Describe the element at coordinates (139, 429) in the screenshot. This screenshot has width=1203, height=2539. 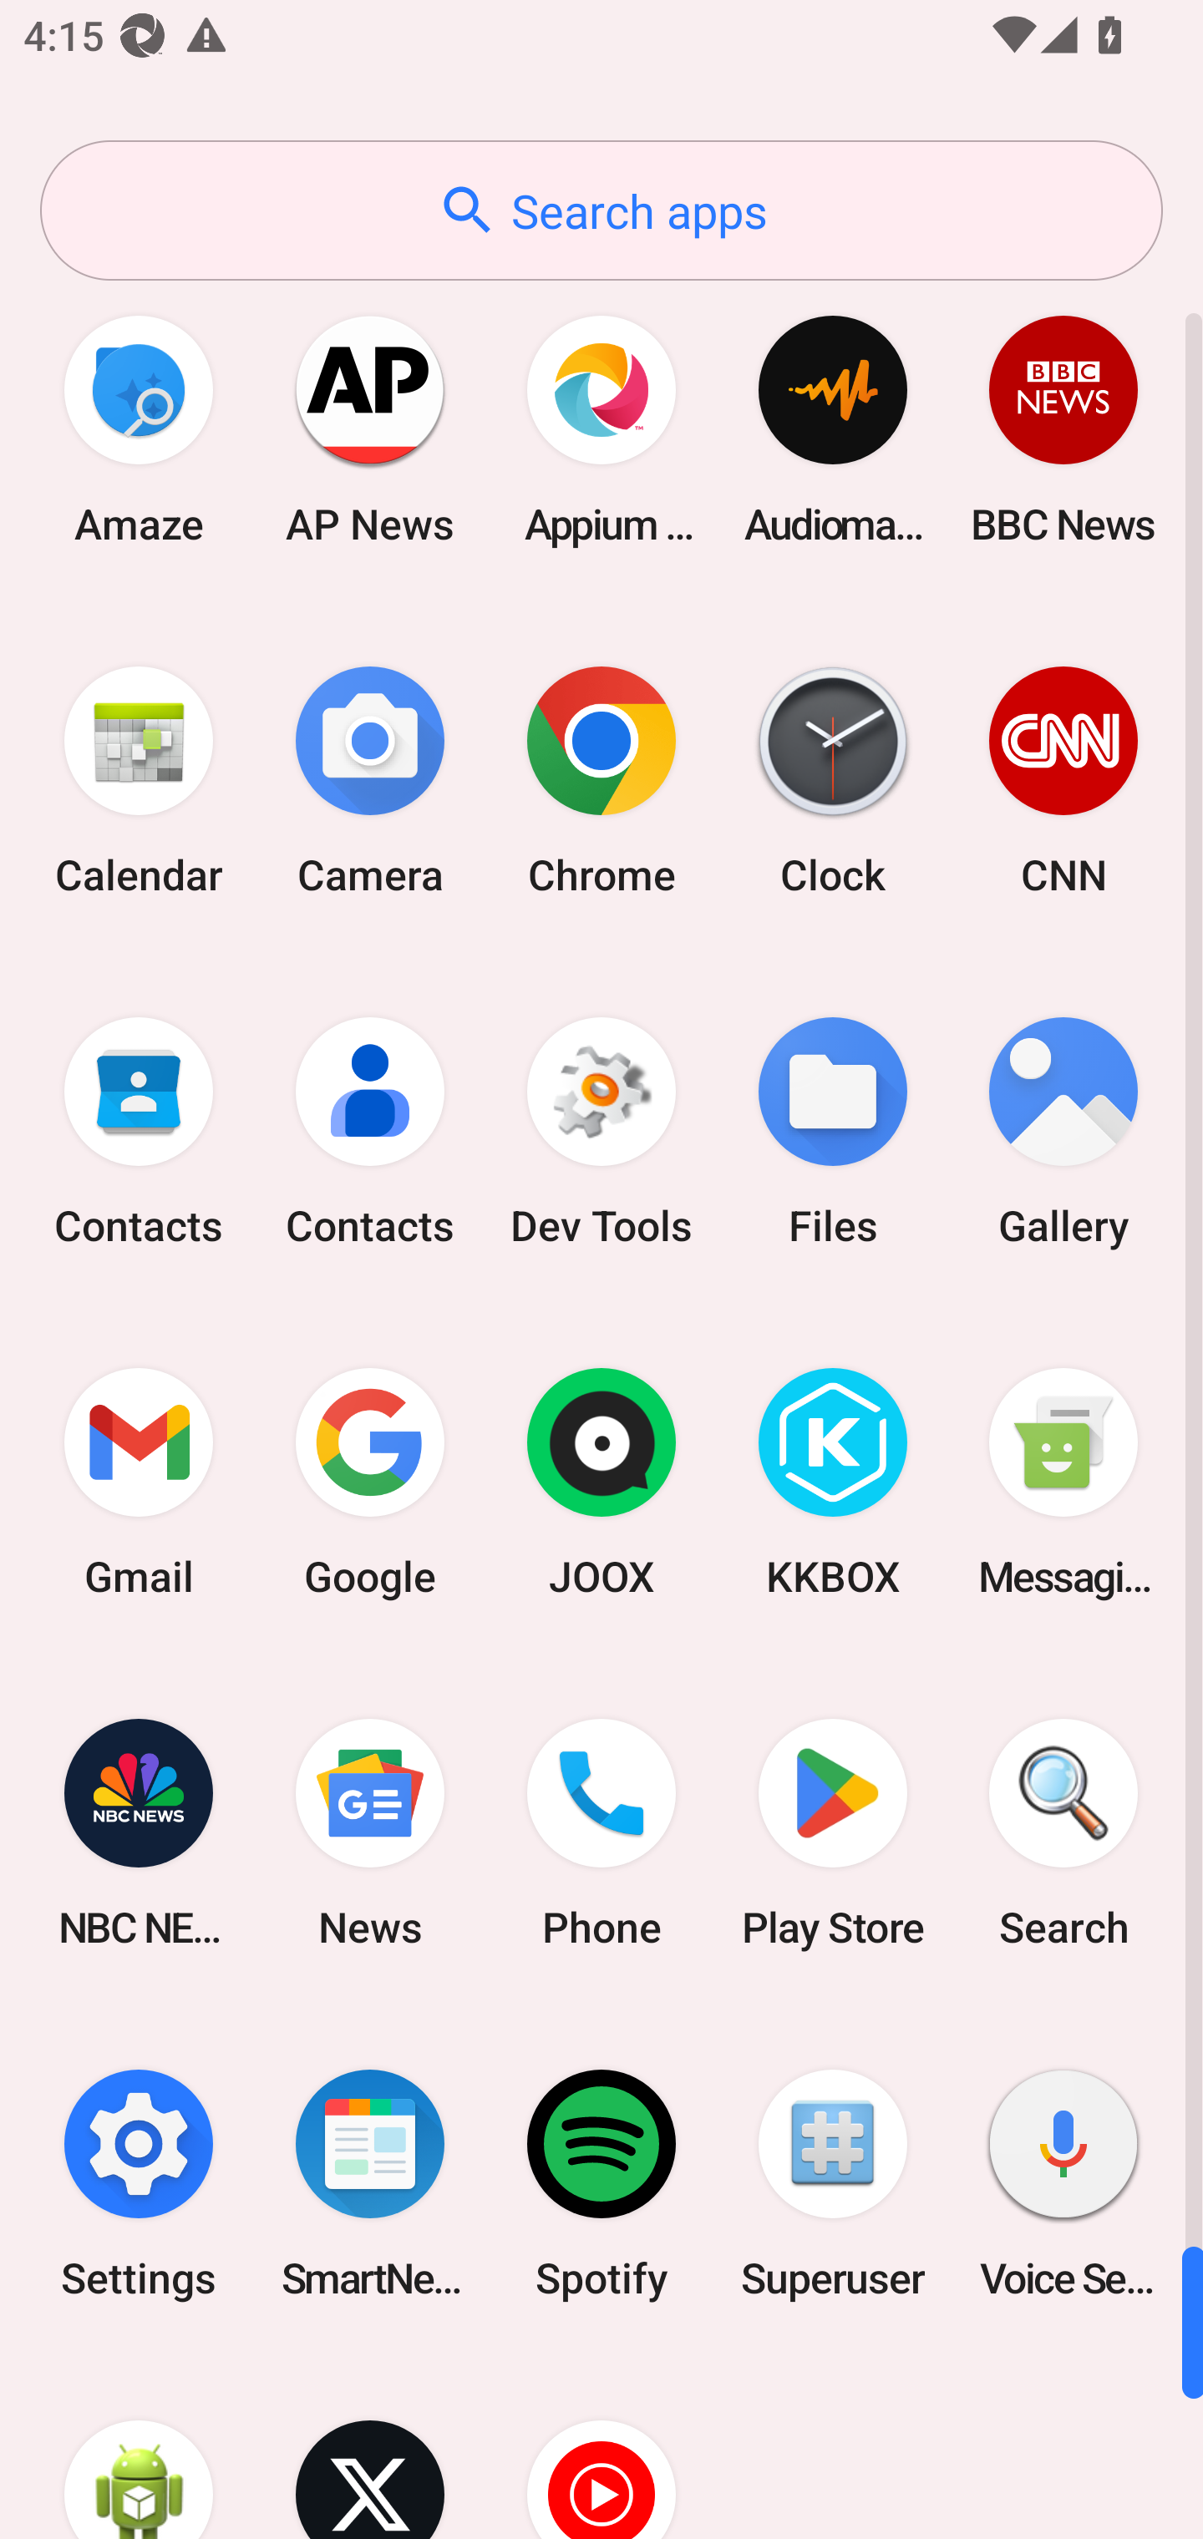
I see `Amaze` at that location.